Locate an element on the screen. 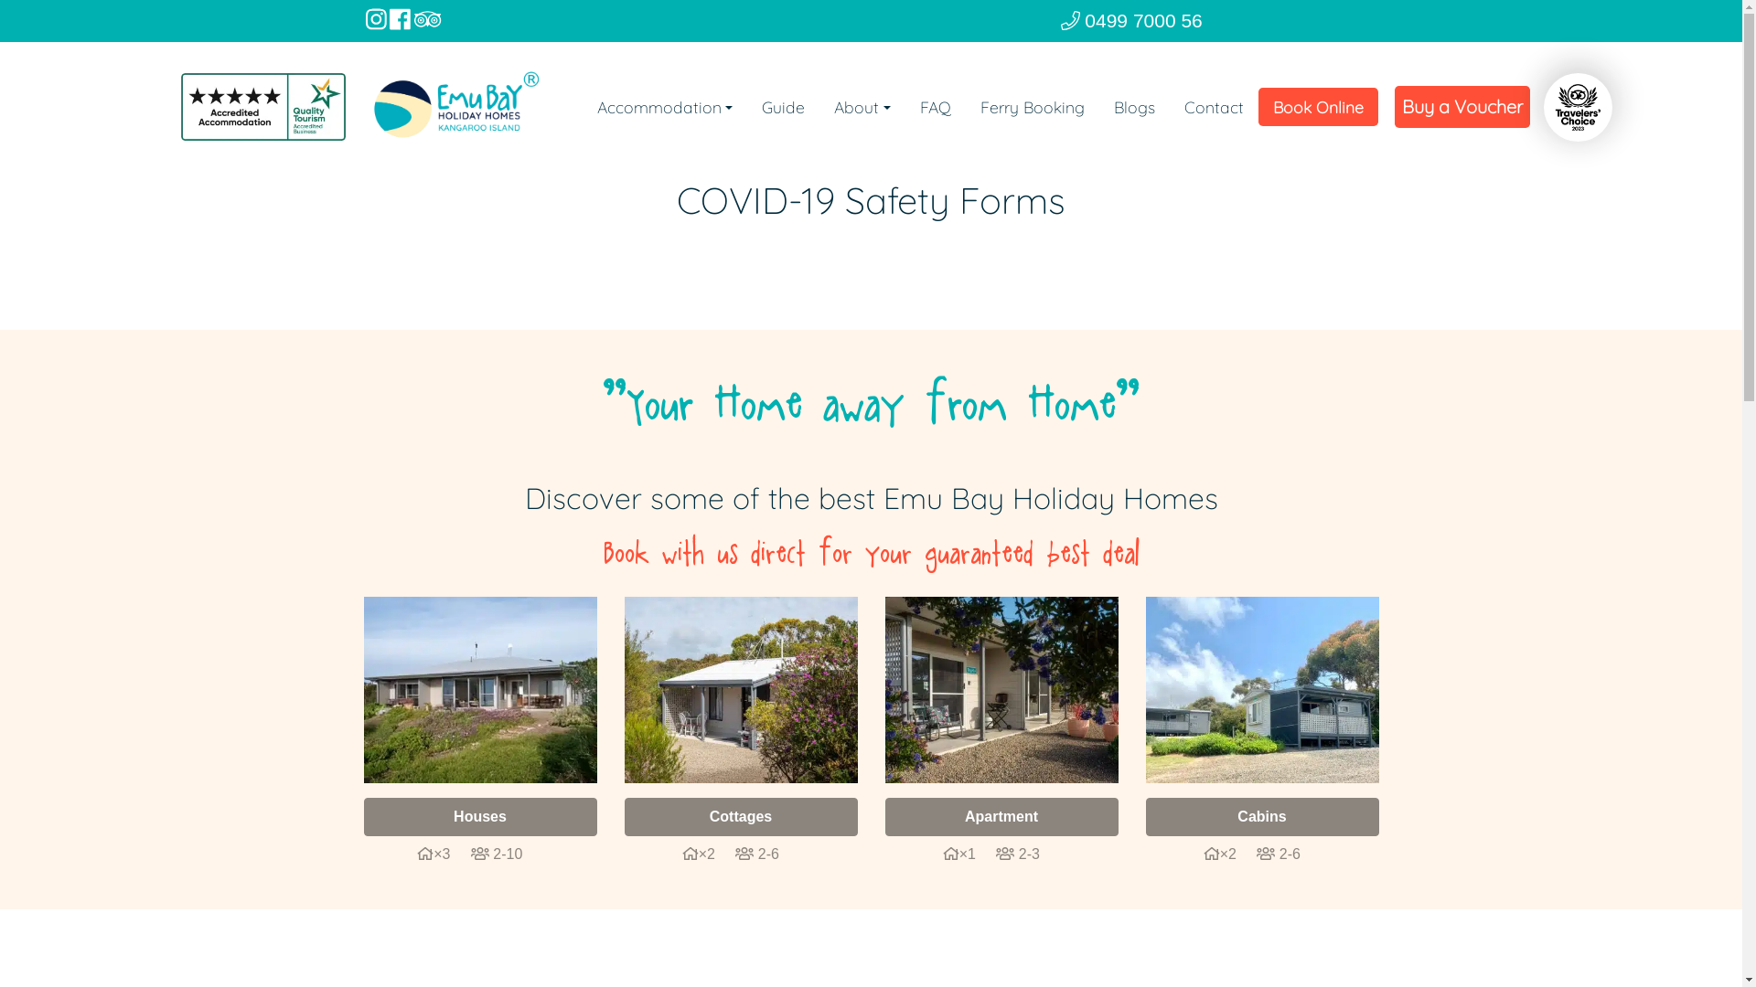 This screenshot has width=1756, height=987. Buy a Voucher is located at coordinates (1462, 107).